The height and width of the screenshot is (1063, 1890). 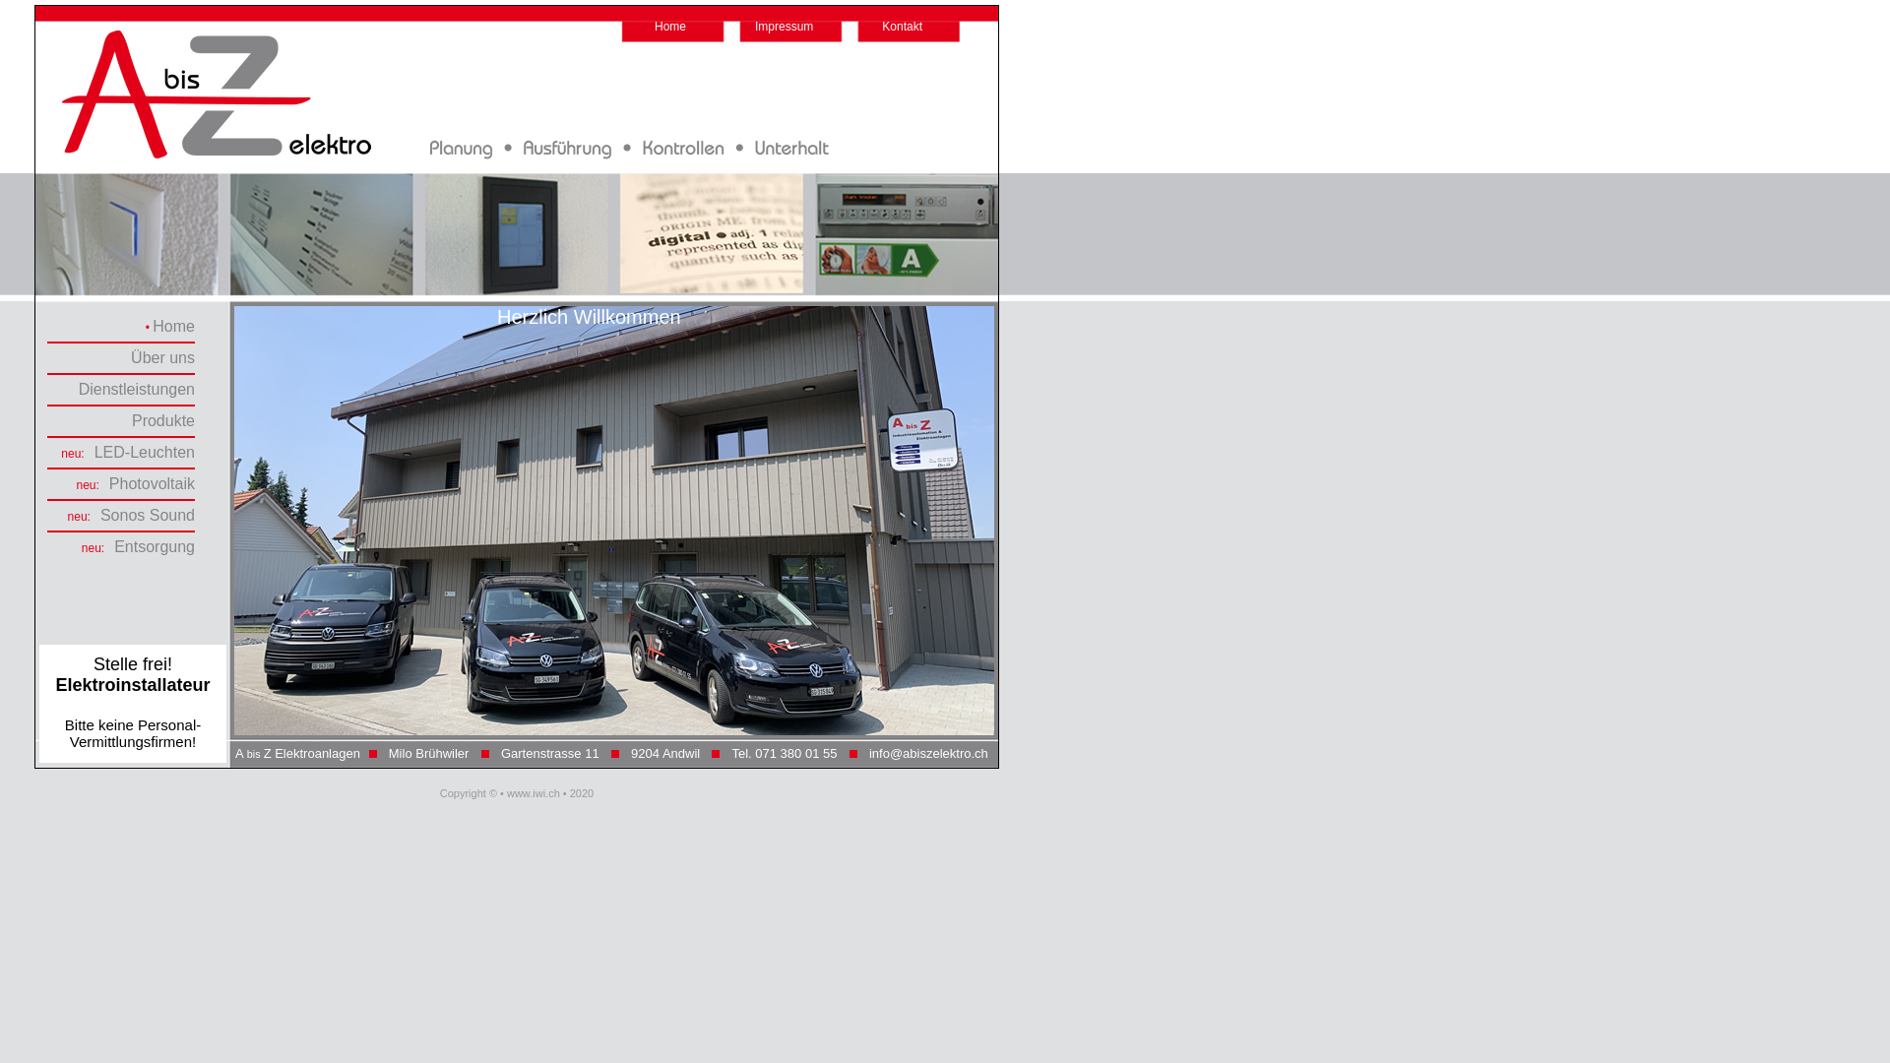 What do you see at coordinates (152, 484) in the screenshot?
I see `Photovoltaik` at bounding box center [152, 484].